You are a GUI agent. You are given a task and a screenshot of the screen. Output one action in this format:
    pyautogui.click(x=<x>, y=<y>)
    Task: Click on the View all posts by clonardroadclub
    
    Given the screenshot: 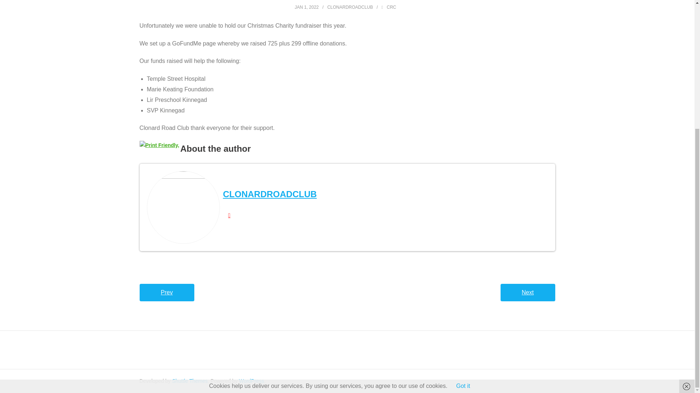 What is the action you would take?
    pyautogui.click(x=350, y=7)
    